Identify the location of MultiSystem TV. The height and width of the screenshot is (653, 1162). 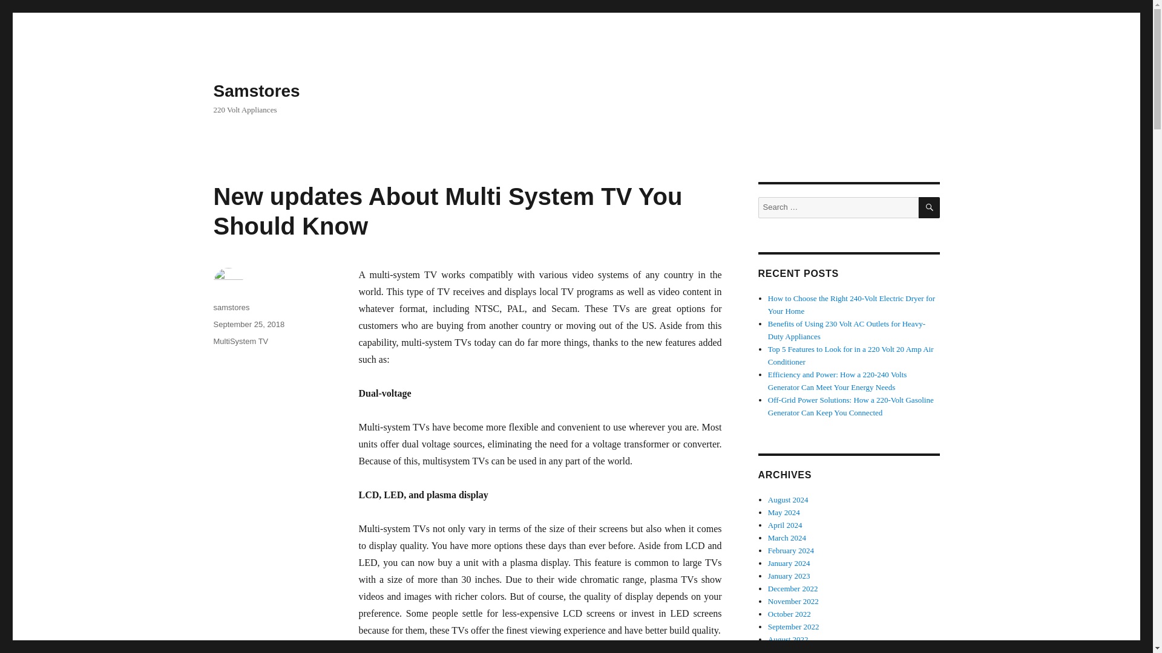
(240, 341).